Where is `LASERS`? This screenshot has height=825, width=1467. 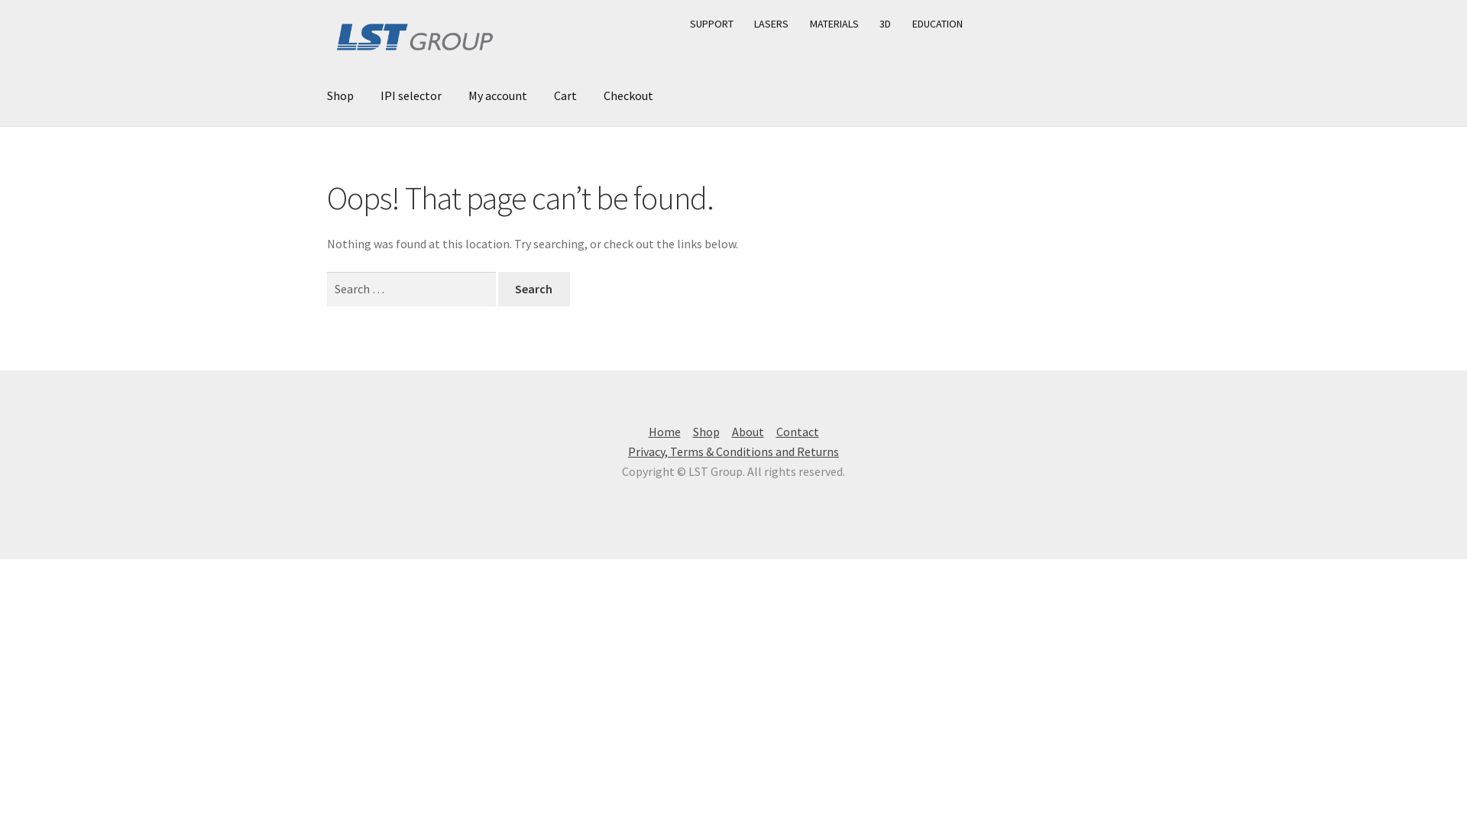
LASERS is located at coordinates (772, 24).